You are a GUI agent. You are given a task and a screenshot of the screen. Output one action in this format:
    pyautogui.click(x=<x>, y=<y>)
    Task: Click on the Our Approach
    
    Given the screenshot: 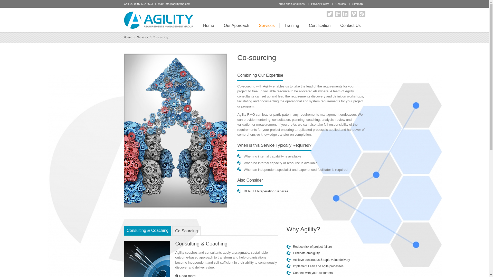 What is the action you would take?
    pyautogui.click(x=236, y=26)
    